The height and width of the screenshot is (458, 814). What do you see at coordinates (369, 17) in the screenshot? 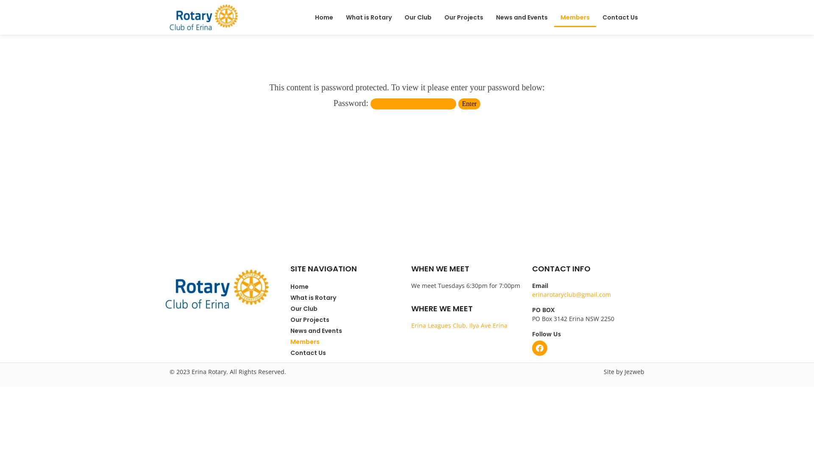
I see `What is Rotary` at bounding box center [369, 17].